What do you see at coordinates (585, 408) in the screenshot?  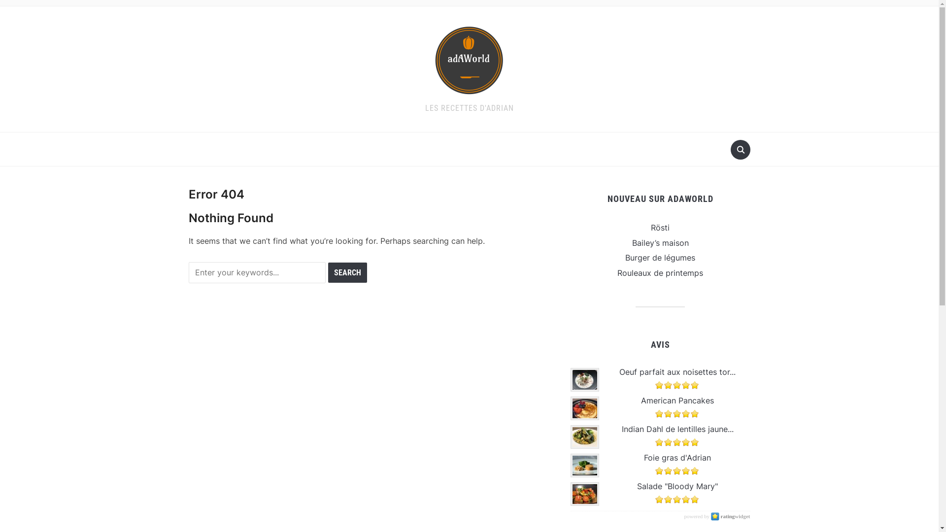 I see `American Pancakes` at bounding box center [585, 408].